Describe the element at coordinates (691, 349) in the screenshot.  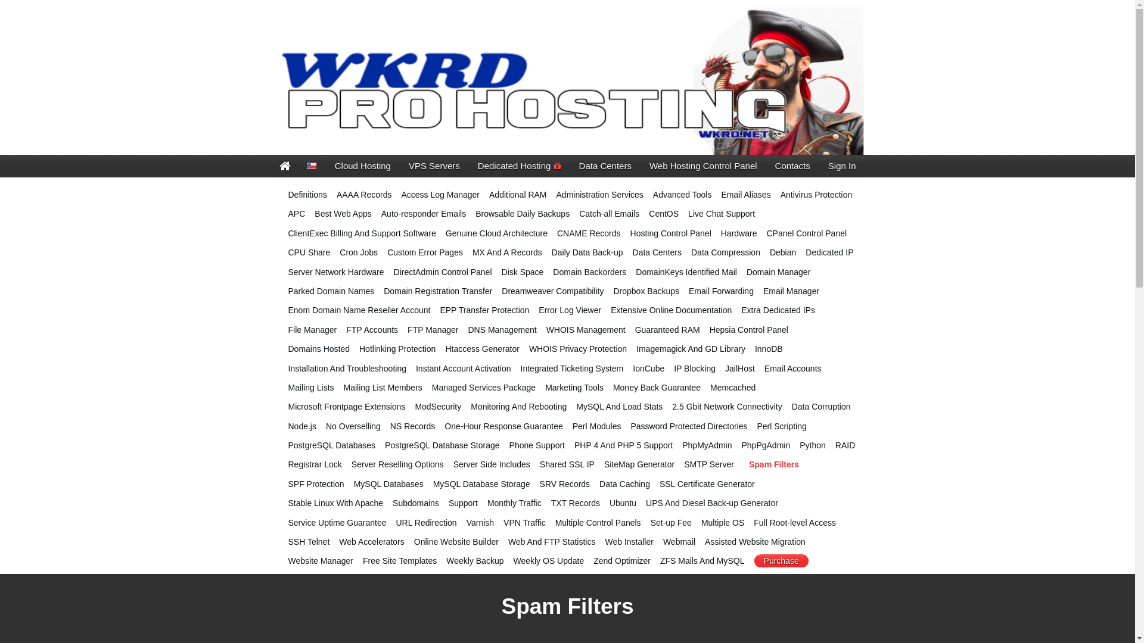
I see `Imagemagick And GD Library` at that location.